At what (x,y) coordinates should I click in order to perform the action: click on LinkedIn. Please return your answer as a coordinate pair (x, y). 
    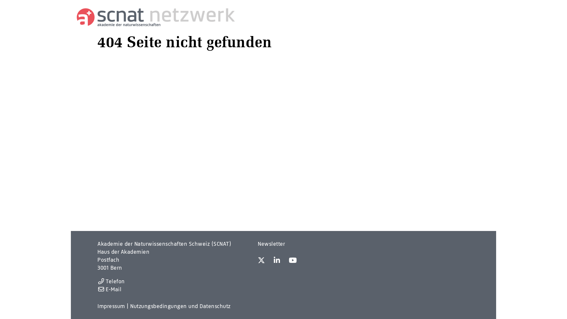
    Looking at the image, I should click on (277, 261).